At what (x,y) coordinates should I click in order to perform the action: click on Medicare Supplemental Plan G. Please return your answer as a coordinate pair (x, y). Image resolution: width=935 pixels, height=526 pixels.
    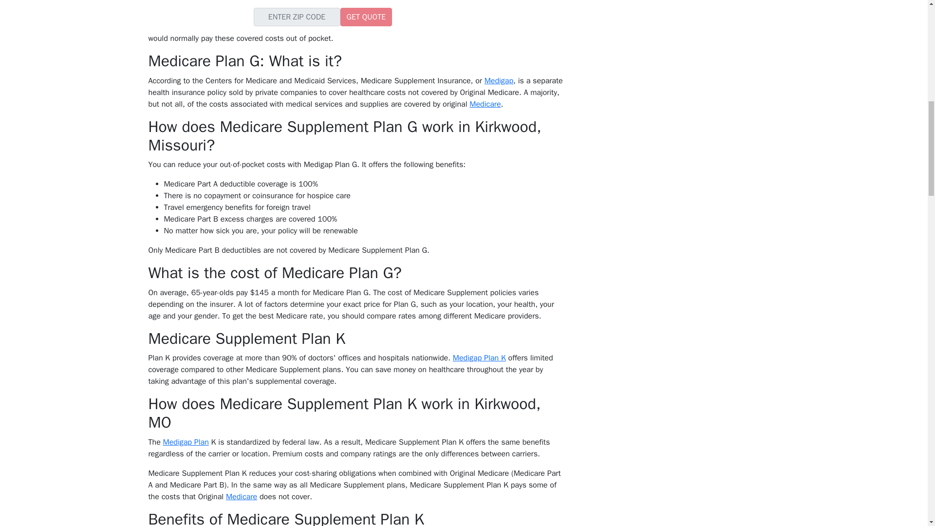
    Looking at the image, I should click on (467, 15).